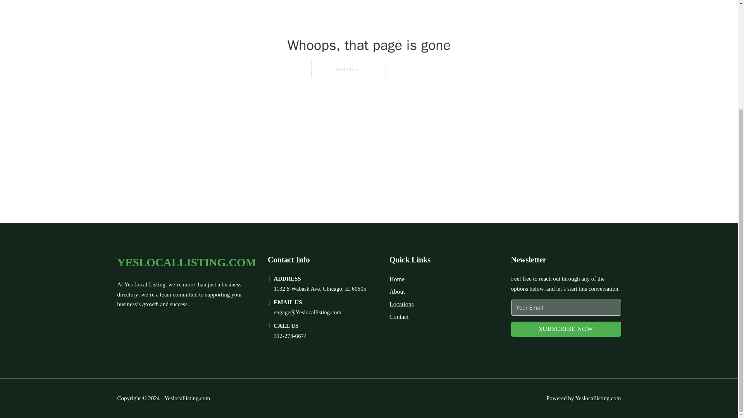 This screenshot has width=744, height=418. I want to click on 312-273-6674, so click(290, 336).